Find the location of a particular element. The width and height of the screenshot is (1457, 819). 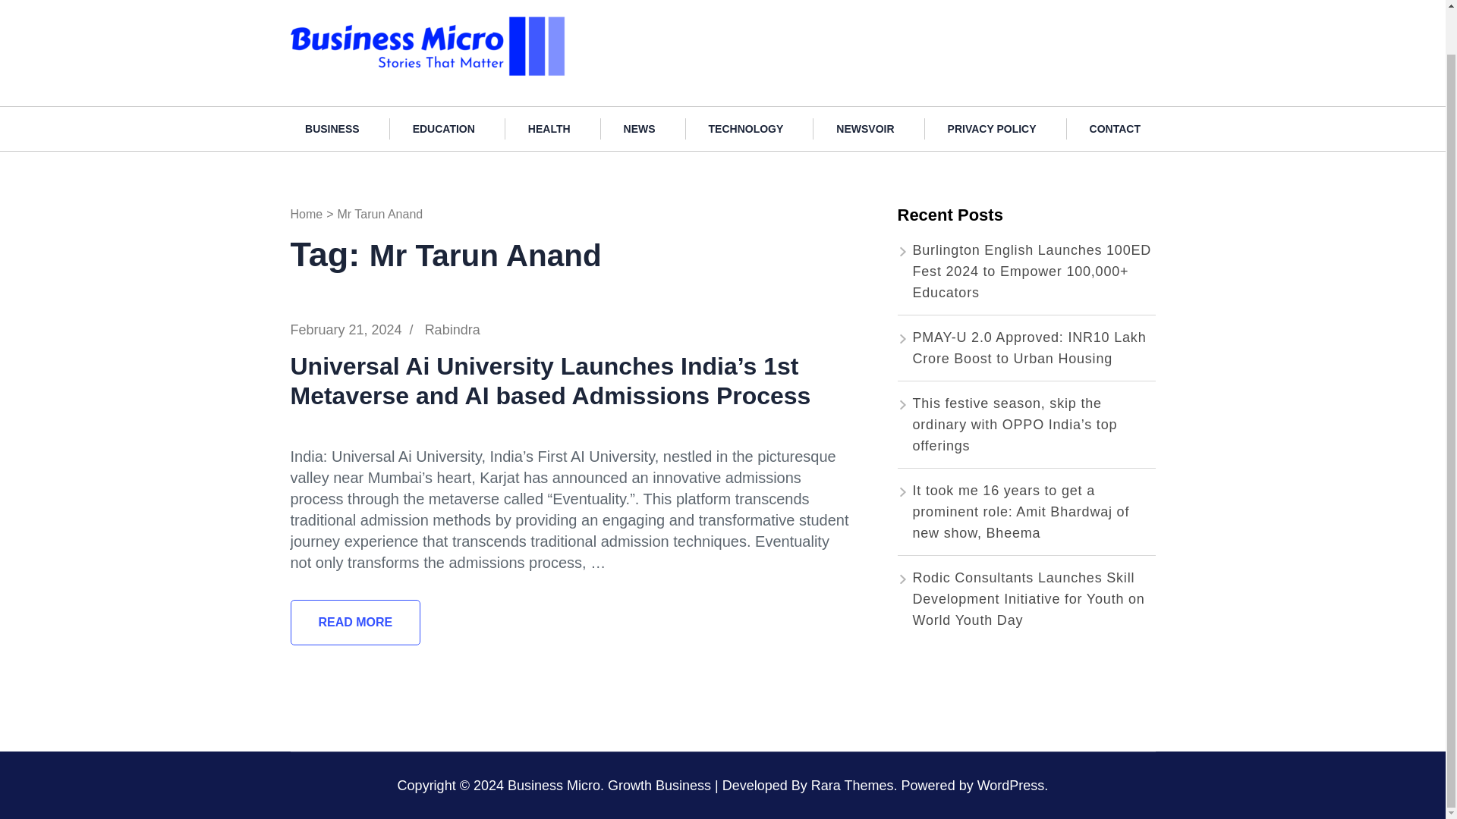

NEWSVOIR is located at coordinates (864, 128).